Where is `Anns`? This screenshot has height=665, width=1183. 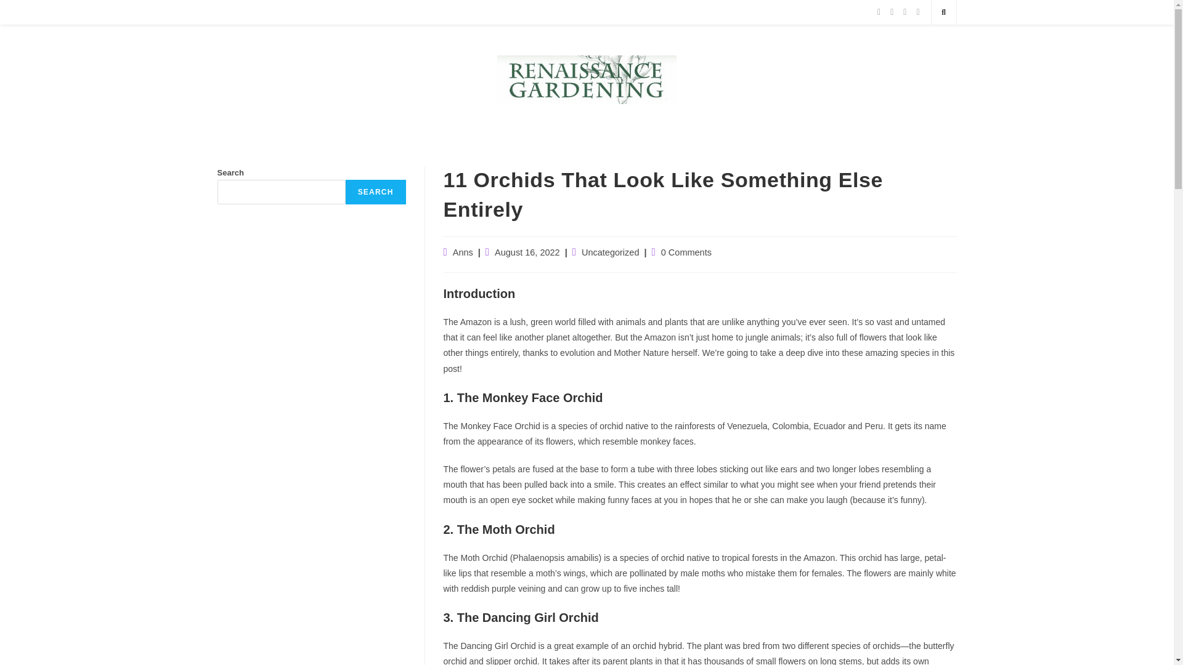
Anns is located at coordinates (463, 252).